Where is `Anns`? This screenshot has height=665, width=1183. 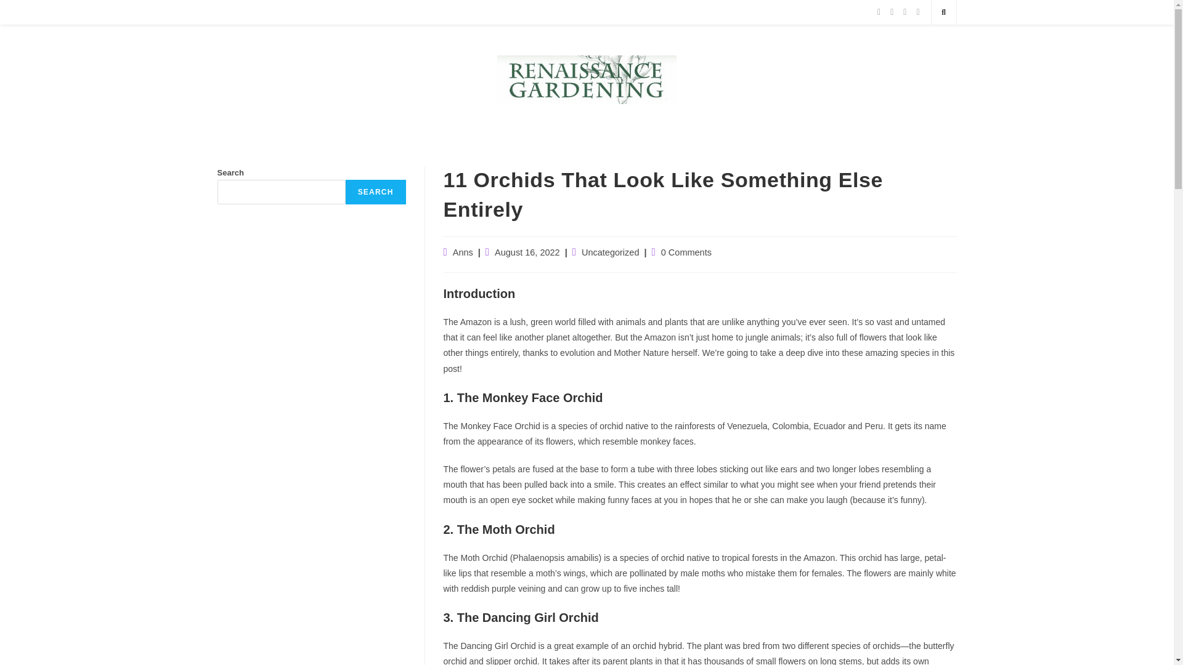
Anns is located at coordinates (463, 252).